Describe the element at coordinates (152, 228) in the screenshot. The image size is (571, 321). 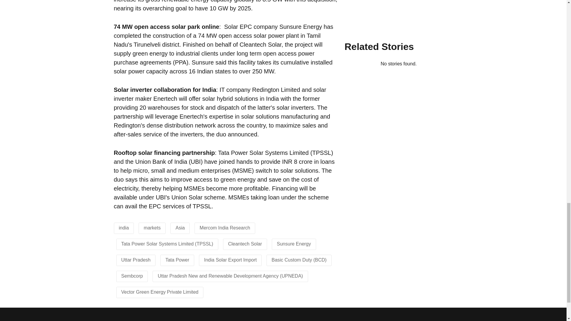
I see `markets` at that location.